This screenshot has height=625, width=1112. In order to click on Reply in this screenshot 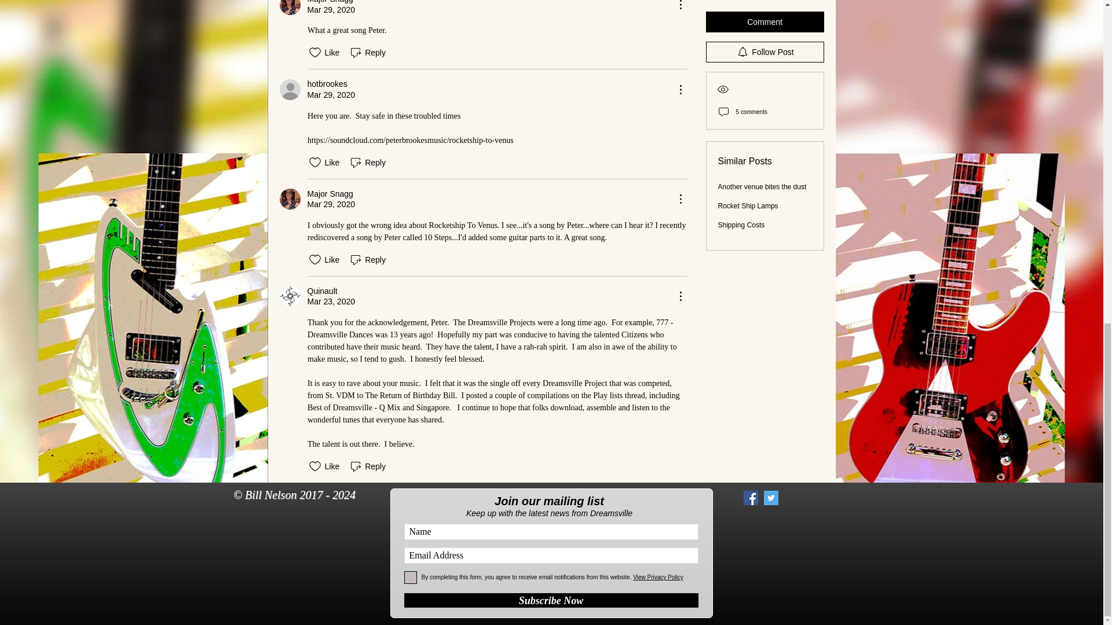, I will do `click(367, 52)`.